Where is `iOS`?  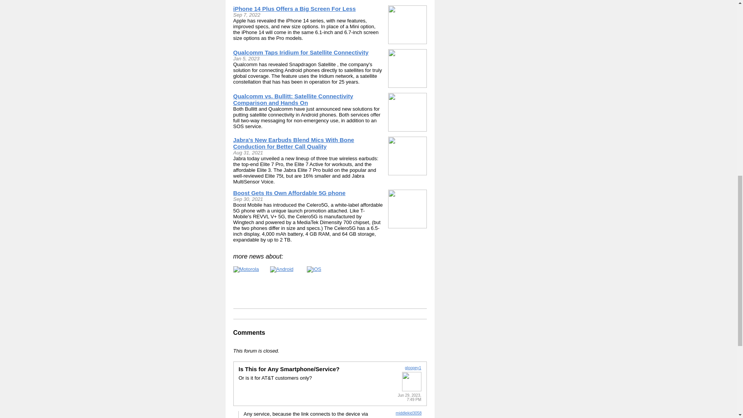 iOS is located at coordinates (313, 269).